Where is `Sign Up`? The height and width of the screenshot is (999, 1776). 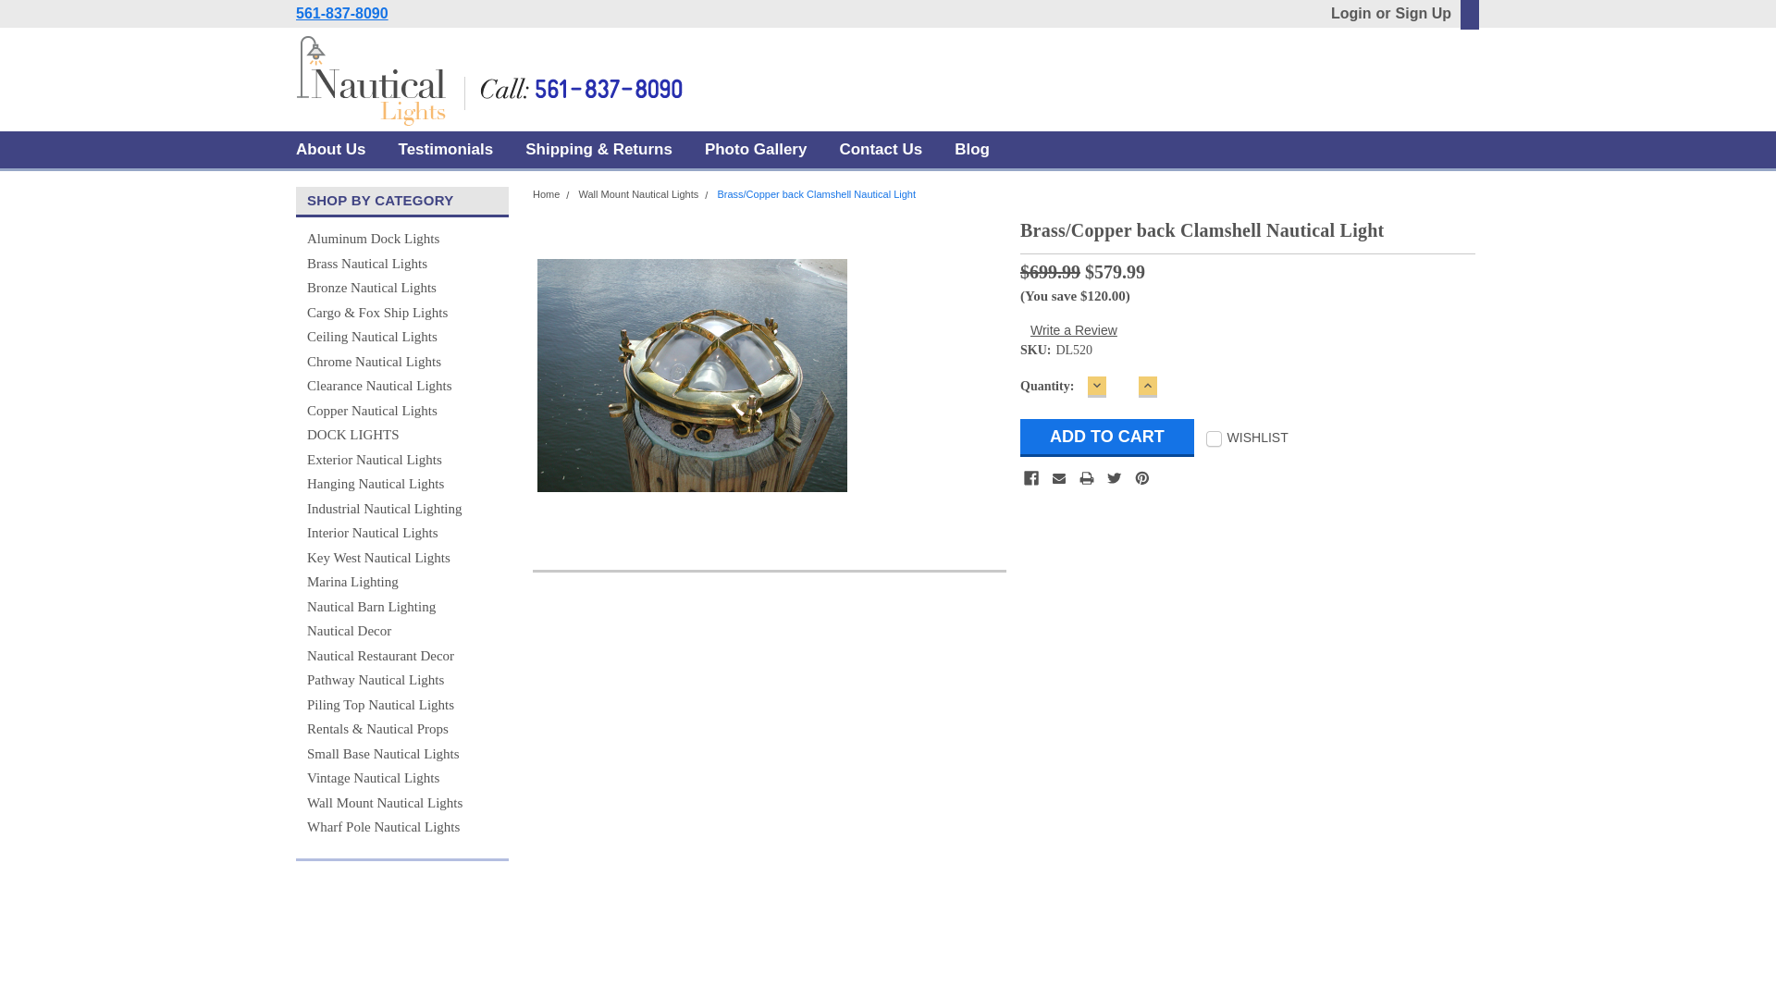
Sign Up is located at coordinates (1421, 14).